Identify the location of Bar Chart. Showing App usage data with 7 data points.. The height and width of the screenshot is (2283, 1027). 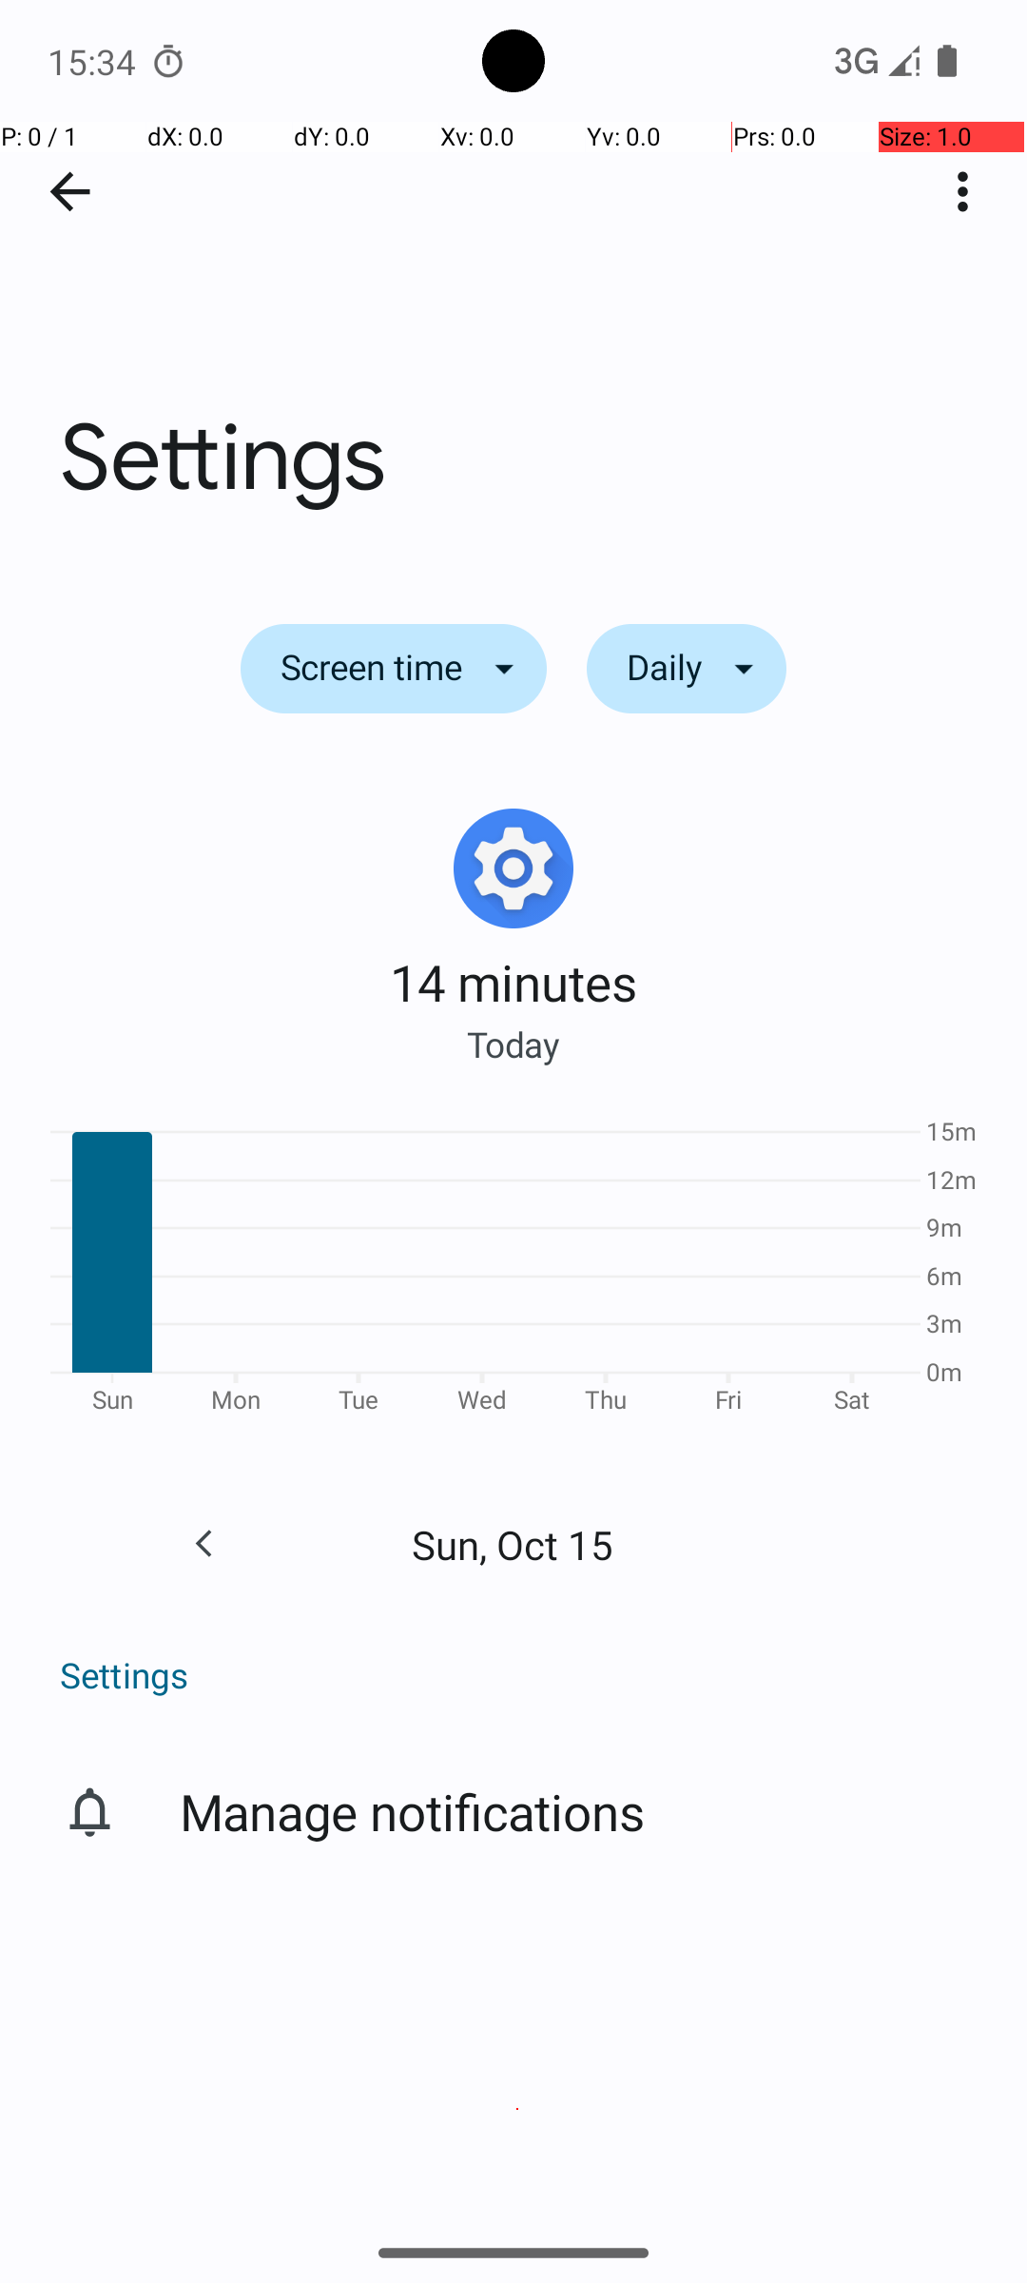
(513, 1273).